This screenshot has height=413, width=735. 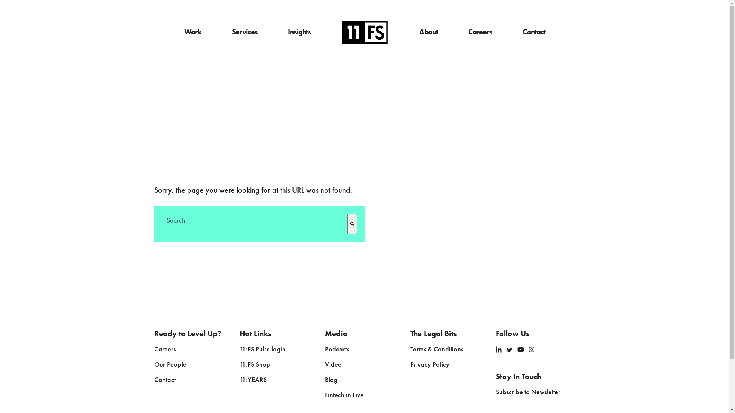 I want to click on Contact, so click(x=165, y=380).